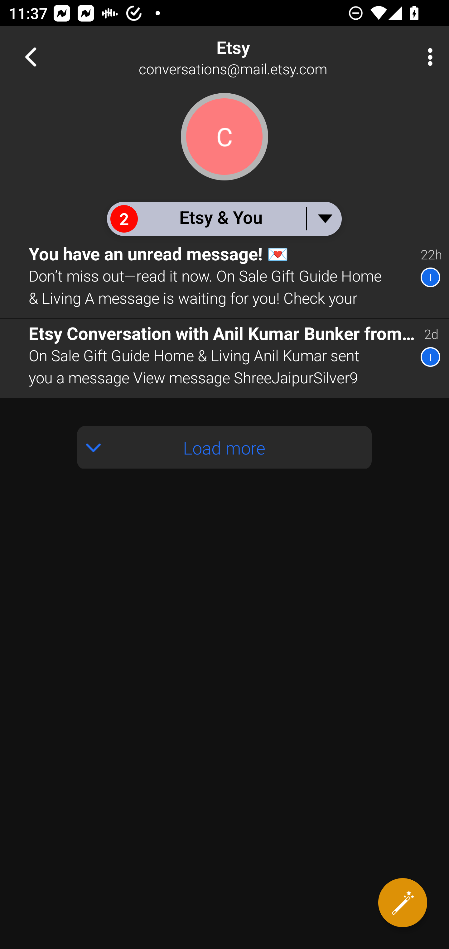 The width and height of the screenshot is (449, 949). I want to click on 2 Etsy & You, so click(224, 219).